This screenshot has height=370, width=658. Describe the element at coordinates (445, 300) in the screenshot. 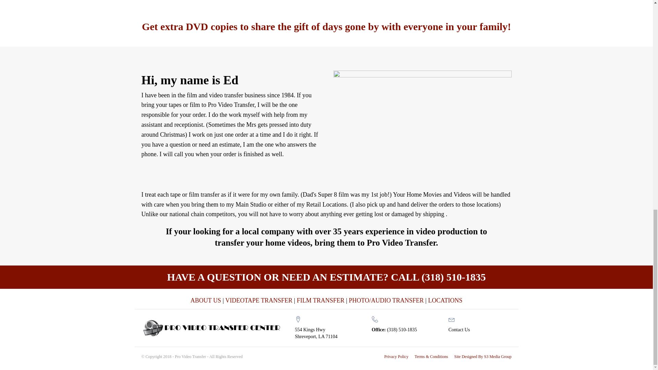

I see `LOCATIONS` at that location.